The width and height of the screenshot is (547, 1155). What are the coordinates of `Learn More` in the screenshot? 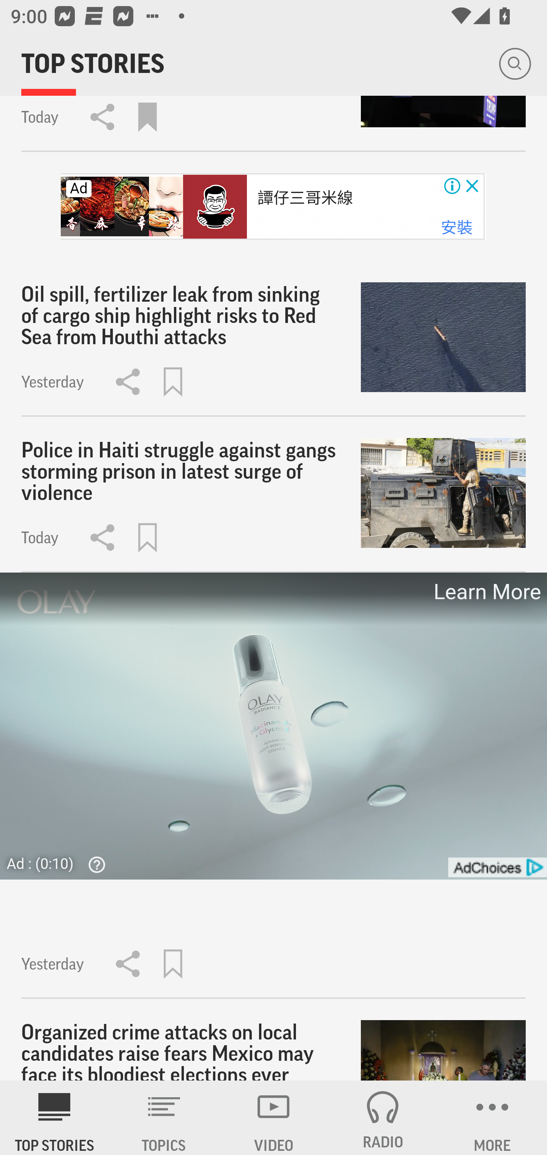 It's located at (486, 592).